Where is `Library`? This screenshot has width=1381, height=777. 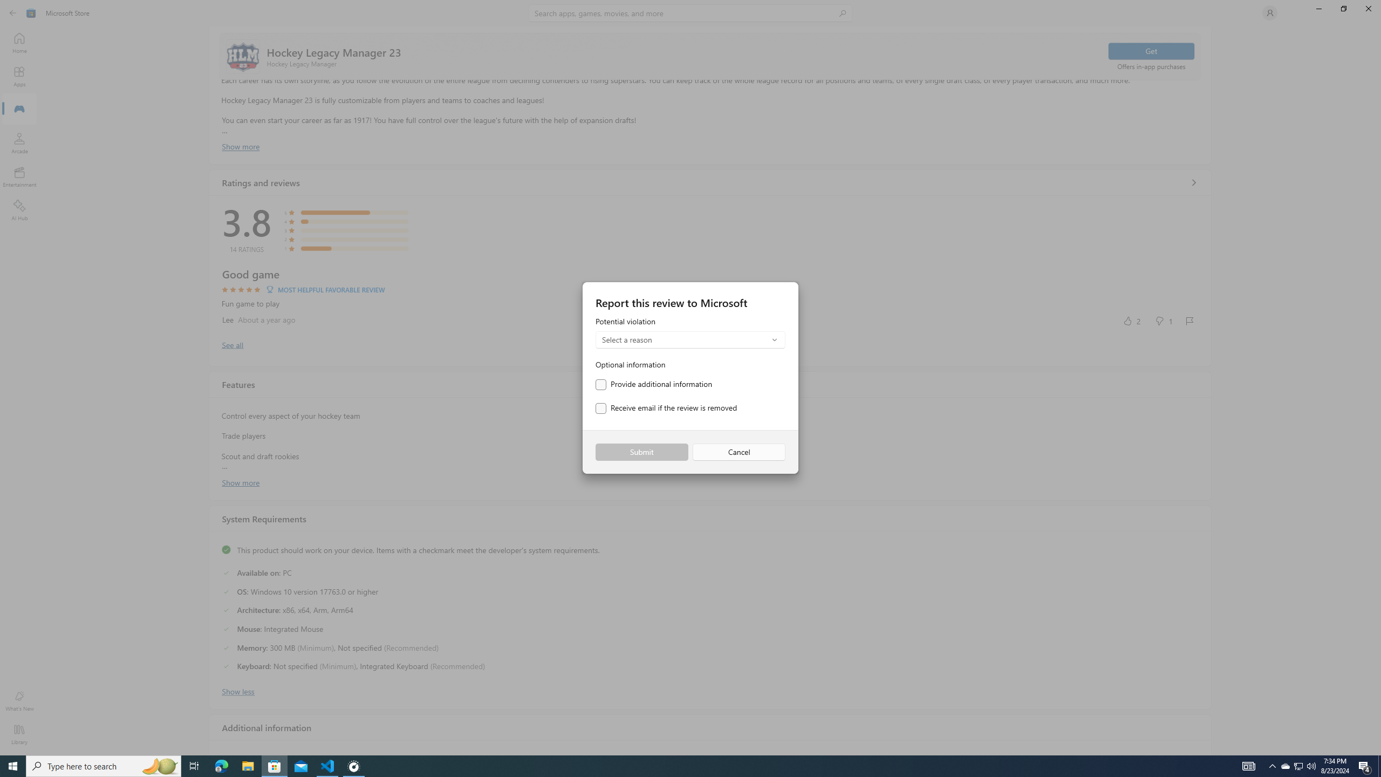
Library is located at coordinates (19, 734).